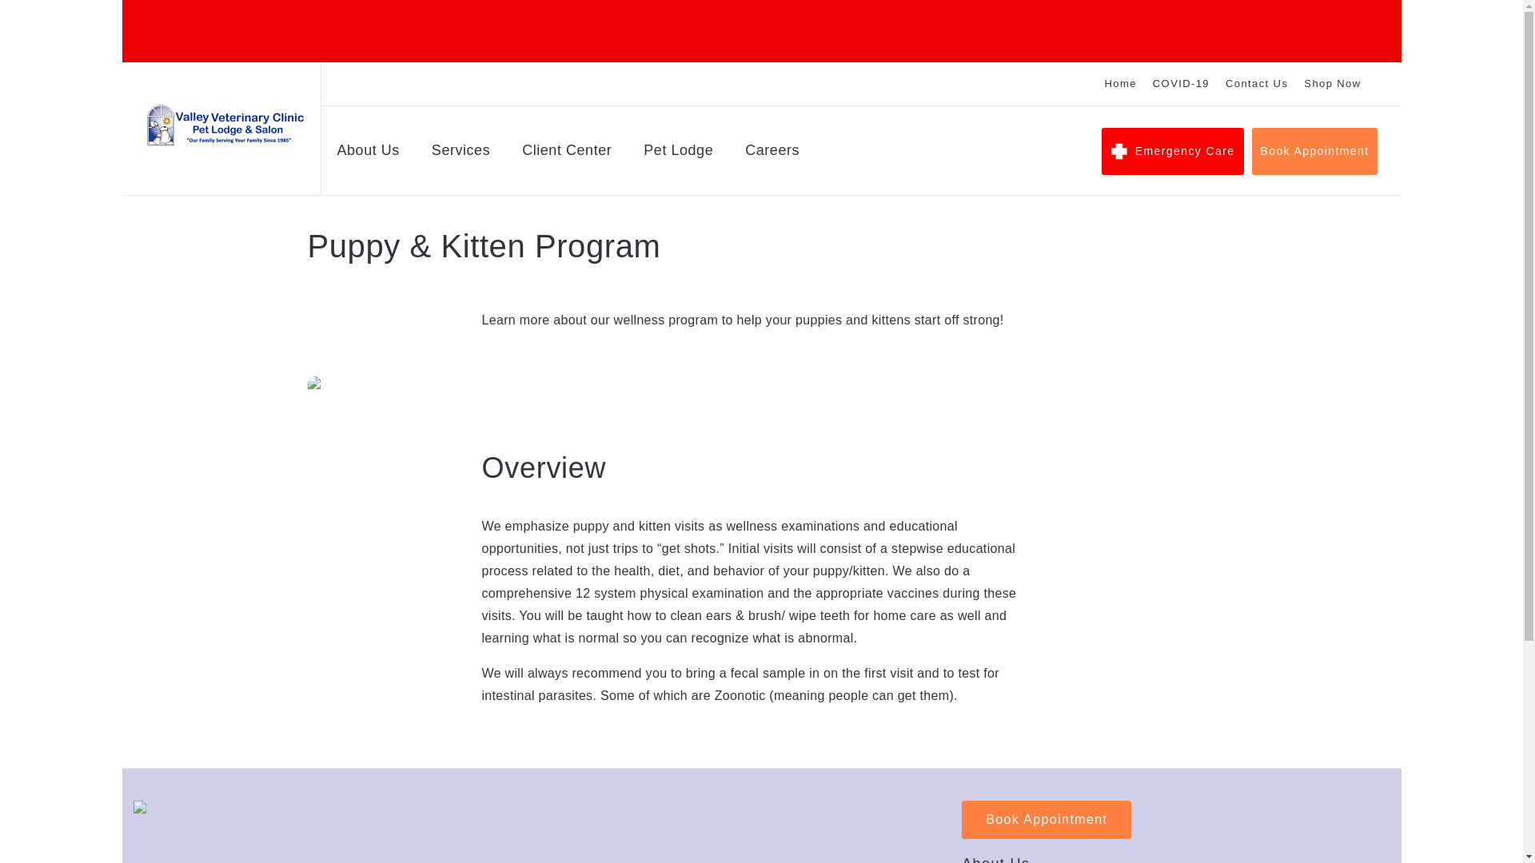 The width and height of the screenshot is (1535, 863). What do you see at coordinates (772, 153) in the screenshot?
I see `Careers` at bounding box center [772, 153].